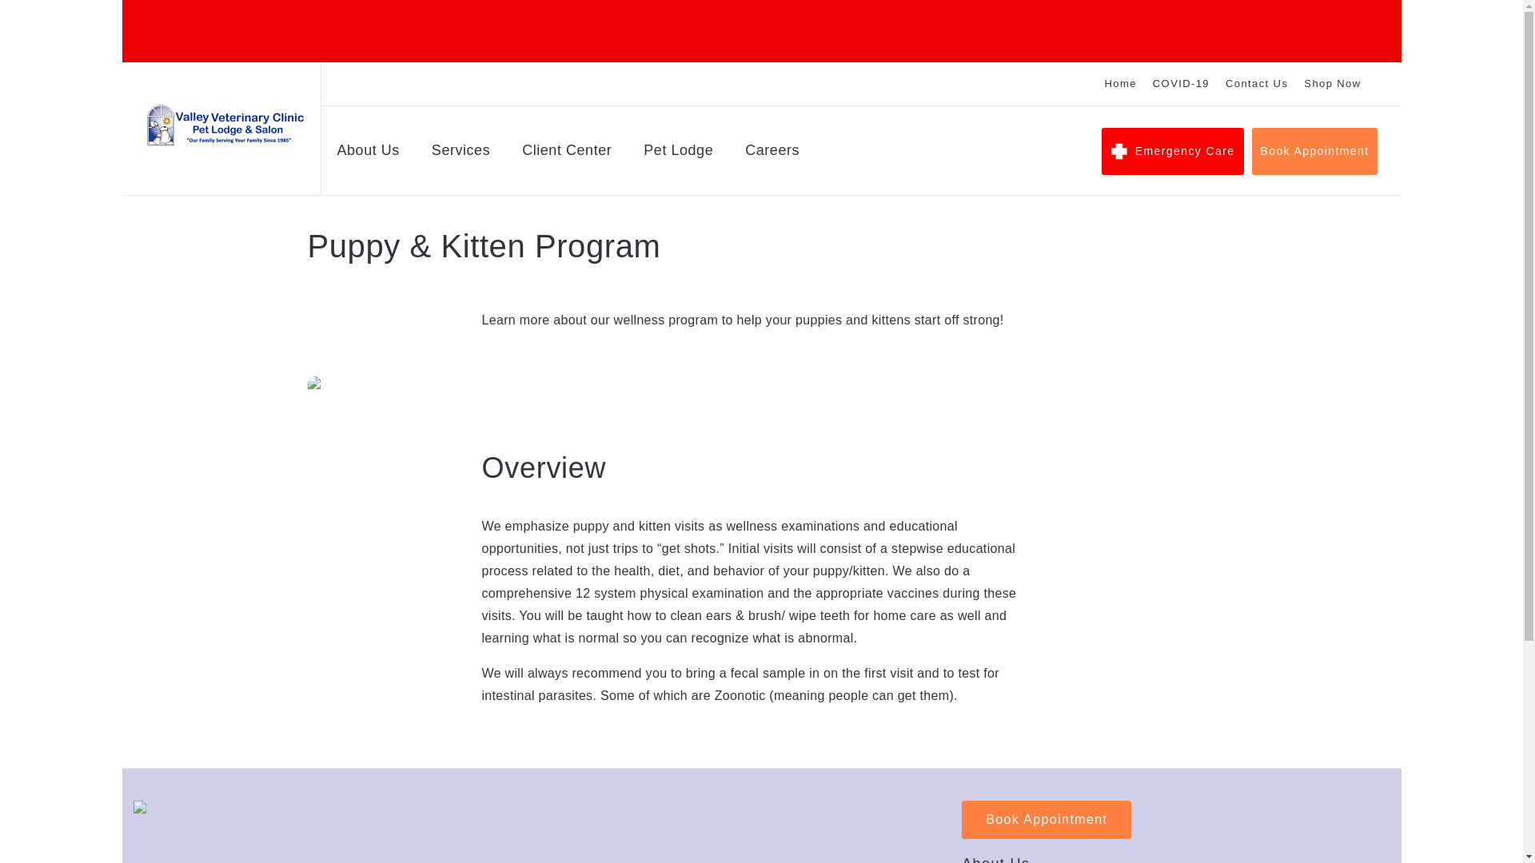 The width and height of the screenshot is (1535, 863). What do you see at coordinates (772, 153) in the screenshot?
I see `Careers` at bounding box center [772, 153].